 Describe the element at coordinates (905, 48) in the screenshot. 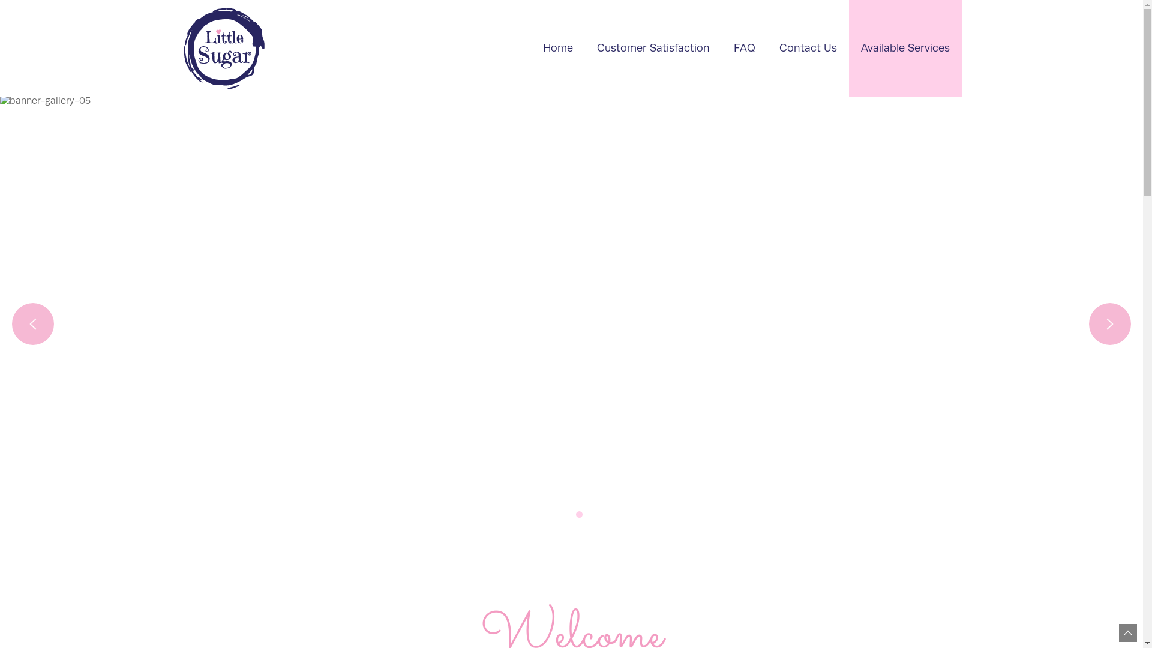

I see `Available Services` at that location.